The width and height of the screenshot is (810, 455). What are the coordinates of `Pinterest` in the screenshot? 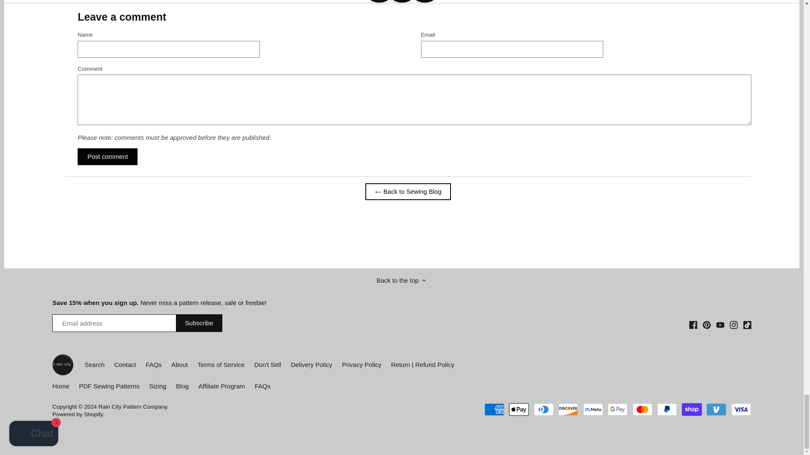 It's located at (706, 325).